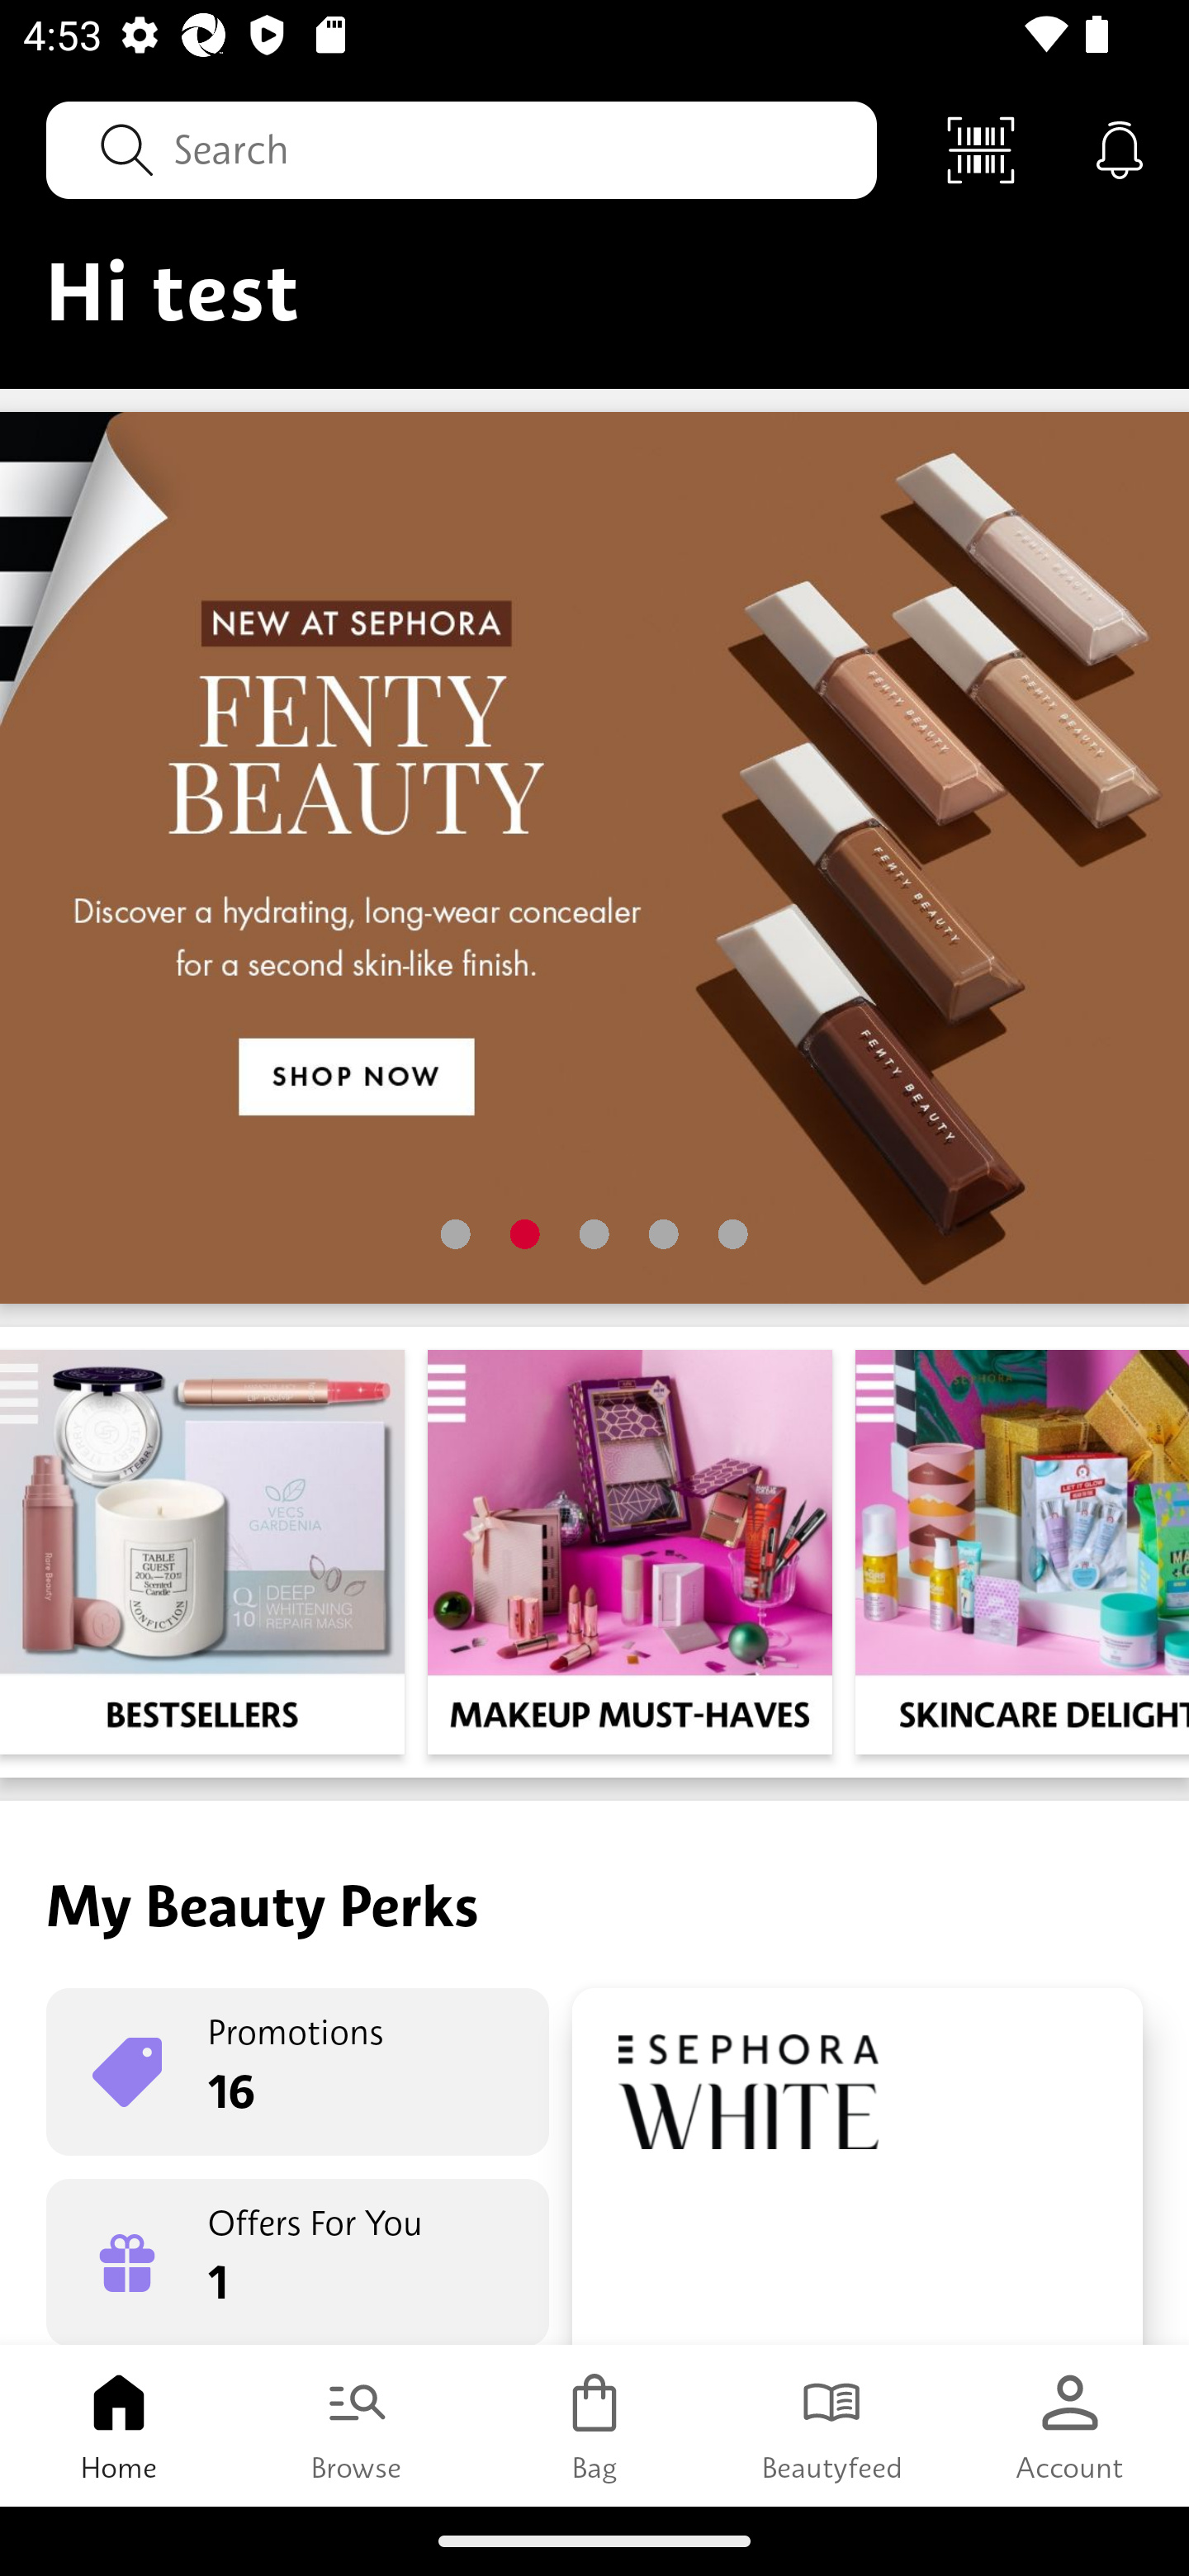 Image resolution: width=1189 pixels, height=2576 pixels. What do you see at coordinates (462, 149) in the screenshot?
I see `Search` at bounding box center [462, 149].